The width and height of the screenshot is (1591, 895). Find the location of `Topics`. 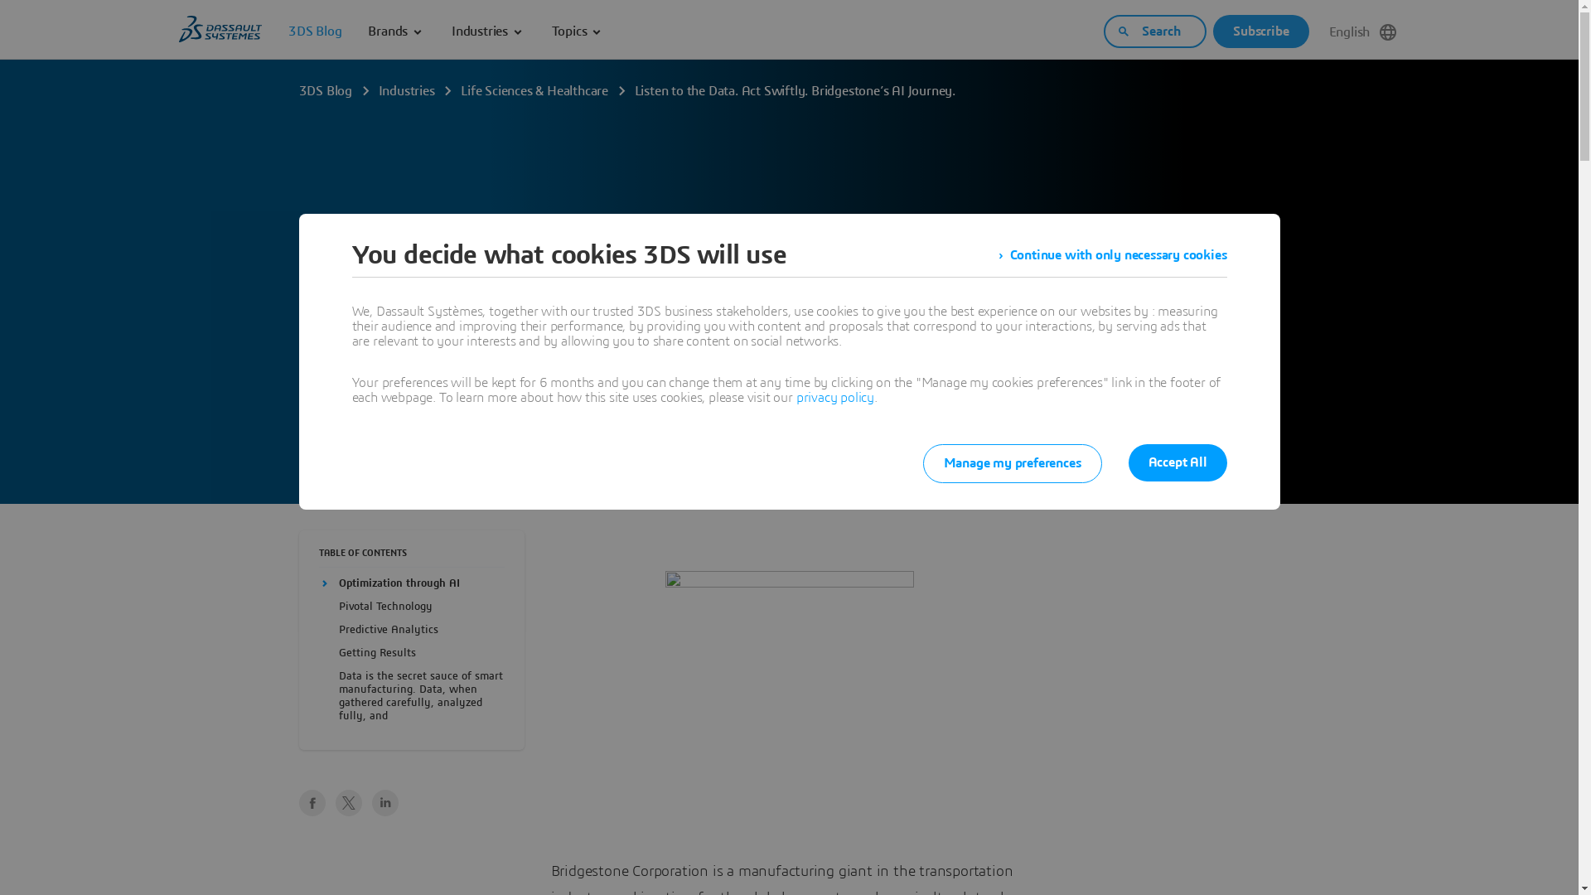

Topics is located at coordinates (578, 31).